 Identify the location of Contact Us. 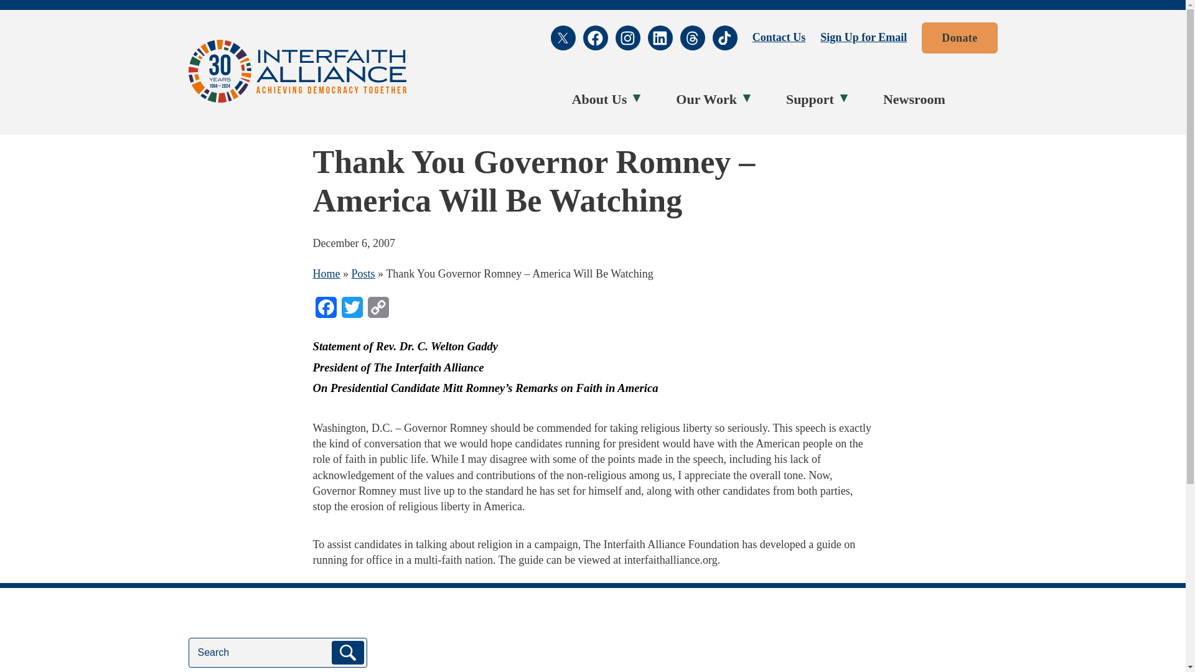
(779, 37).